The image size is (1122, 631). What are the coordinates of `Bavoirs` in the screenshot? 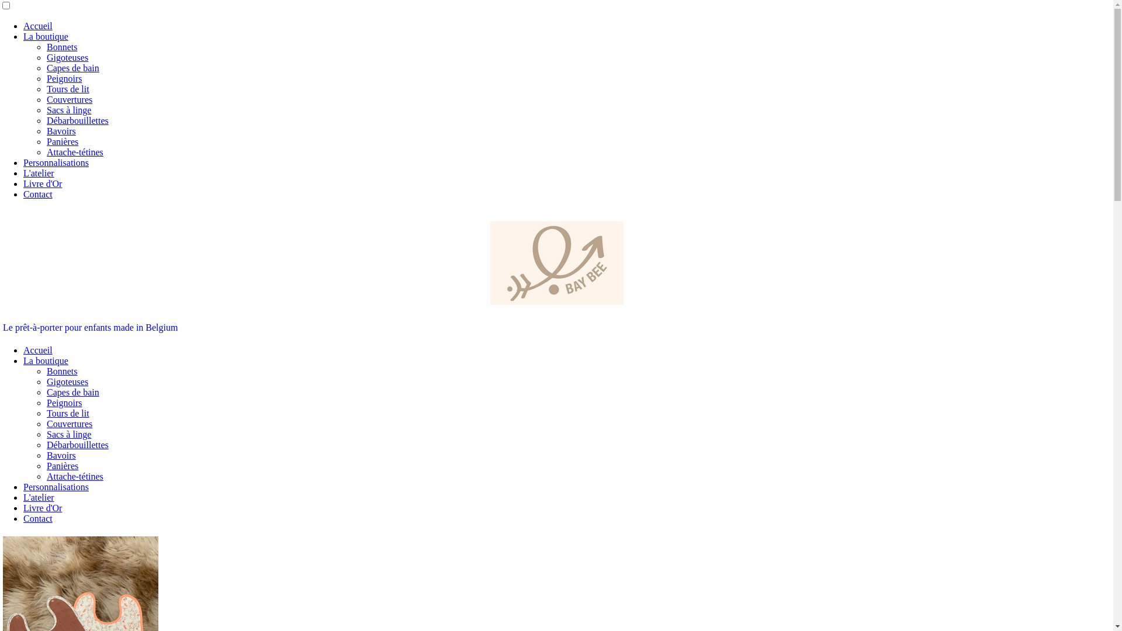 It's located at (61, 456).